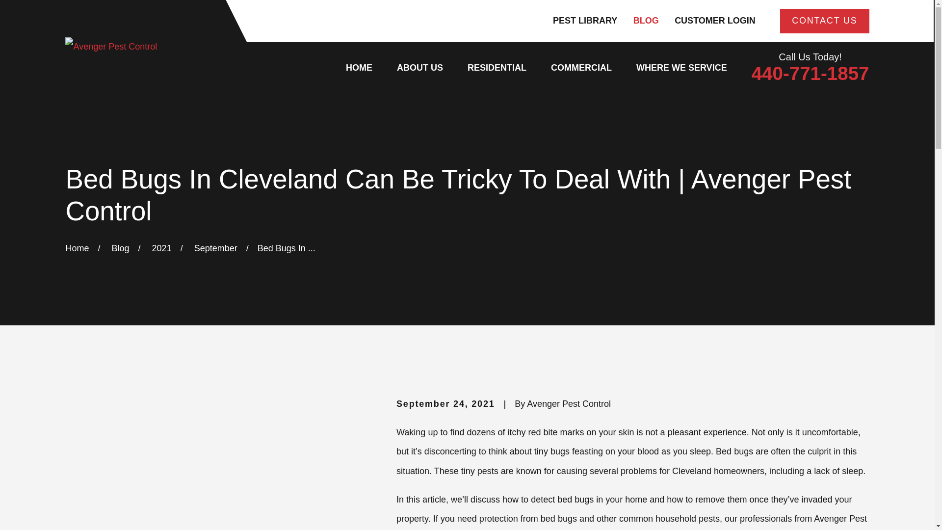 This screenshot has width=942, height=530. Describe the element at coordinates (497, 68) in the screenshot. I see `RESIDENTIAL` at that location.